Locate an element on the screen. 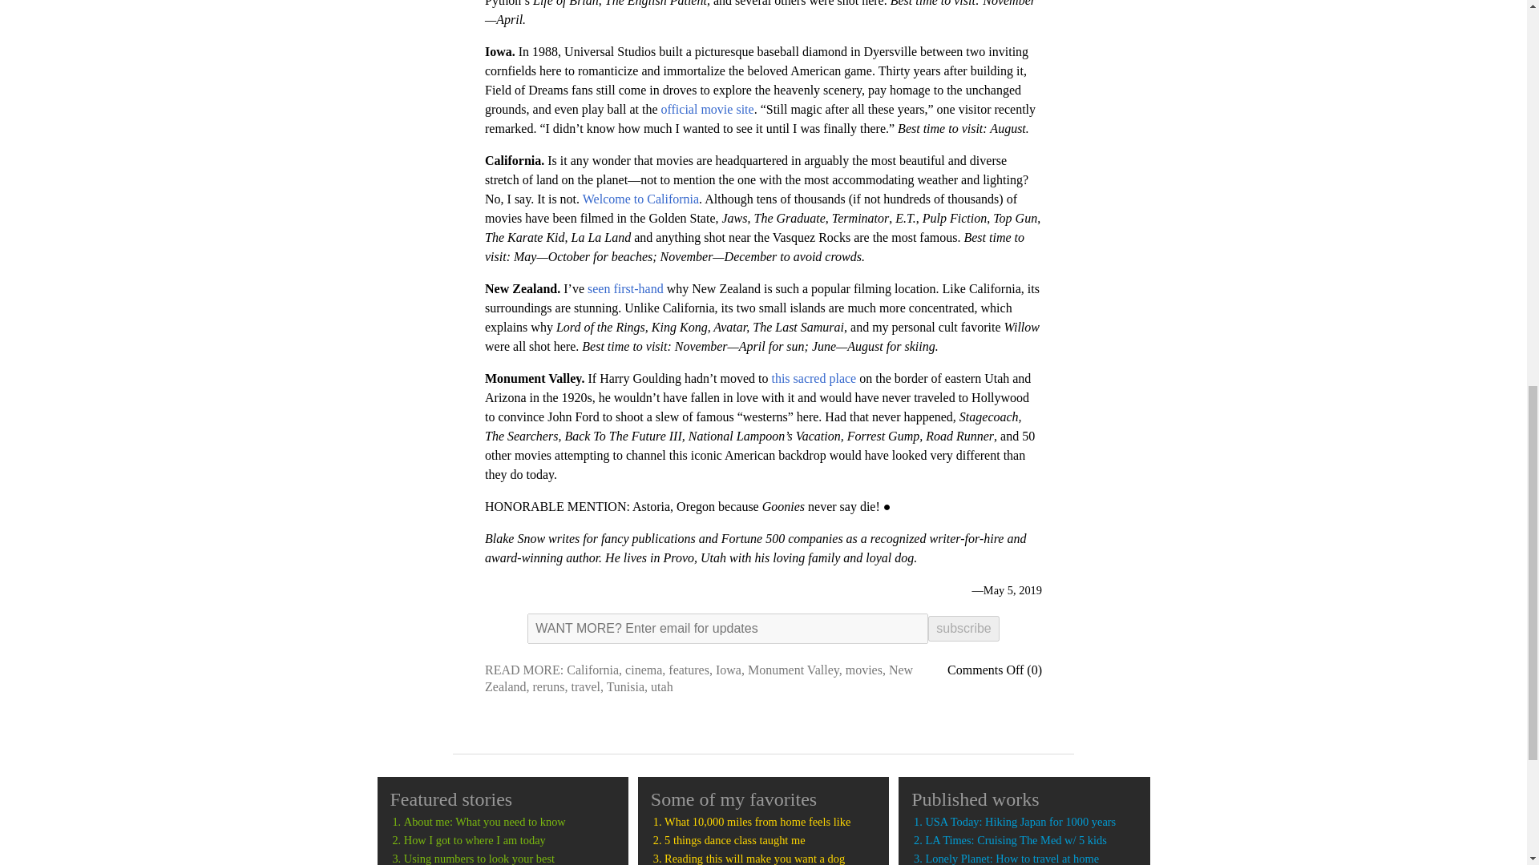 This screenshot has width=1539, height=865. Monument Valley is located at coordinates (794, 670).